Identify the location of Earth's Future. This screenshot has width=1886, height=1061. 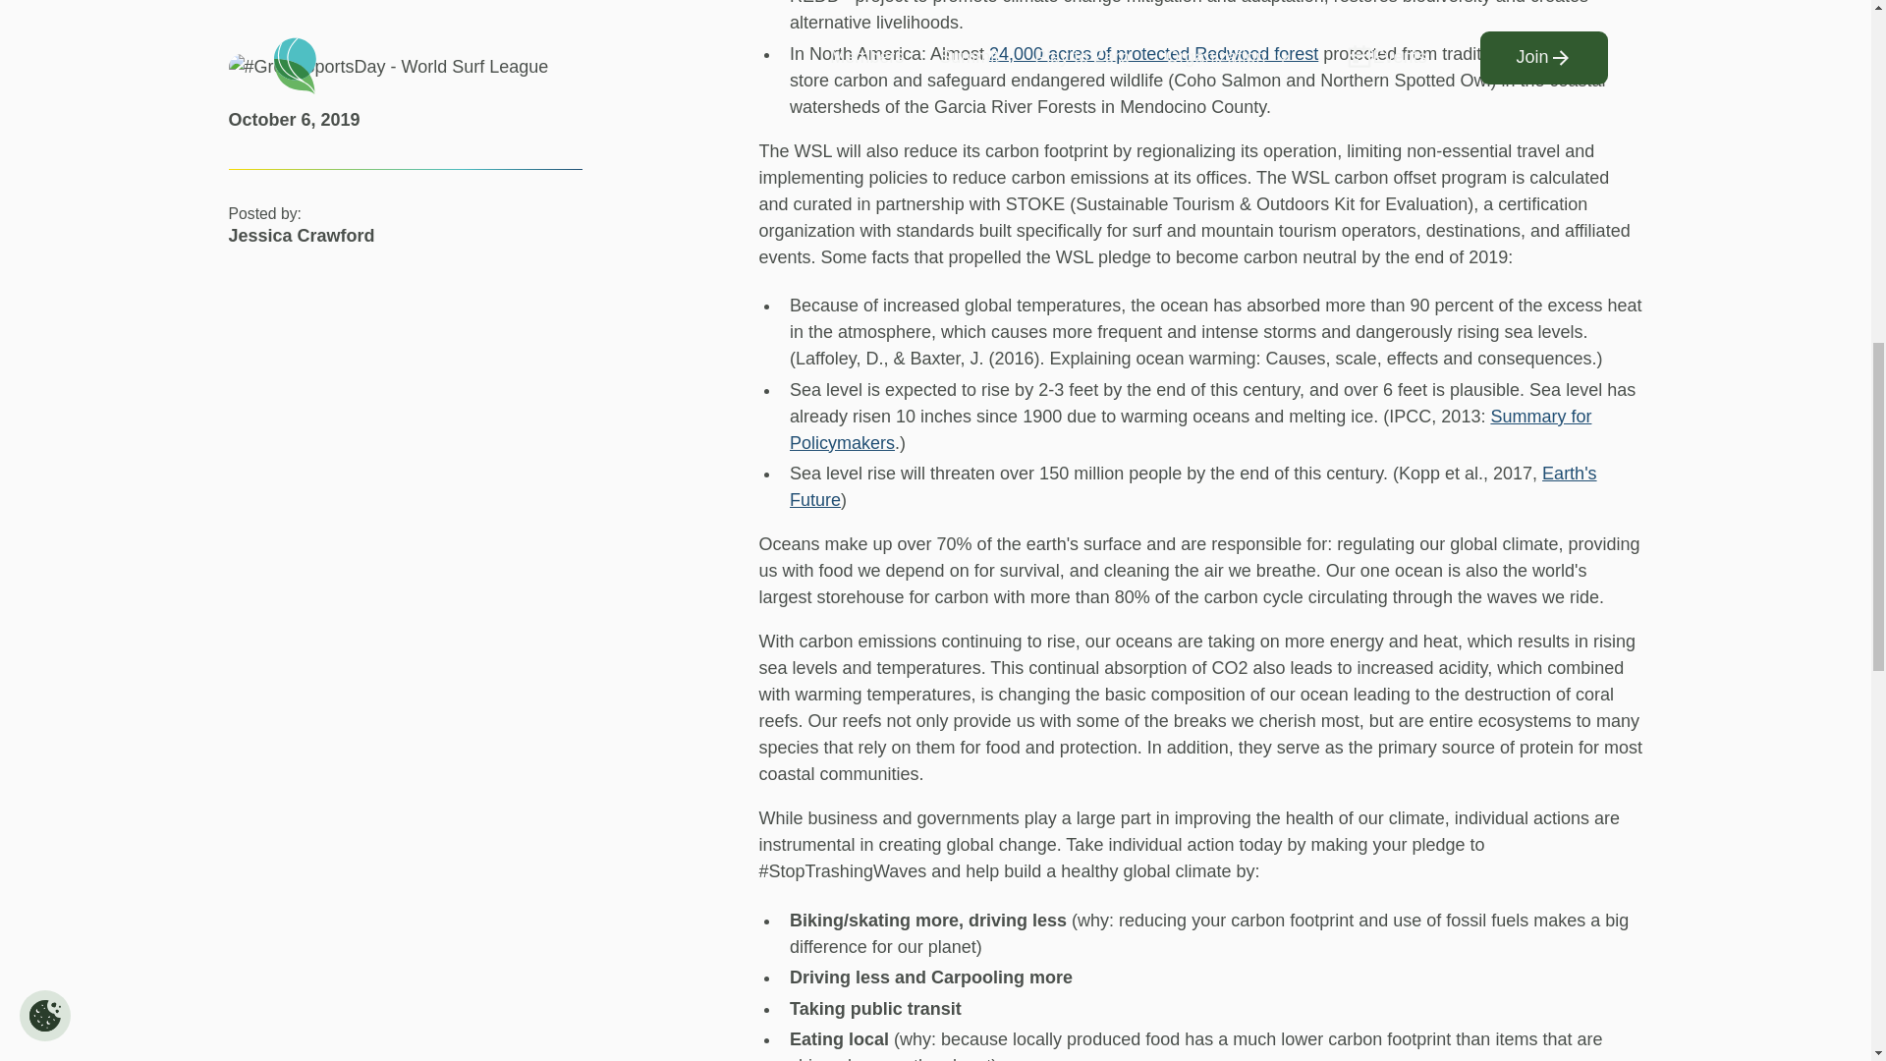
(1193, 486).